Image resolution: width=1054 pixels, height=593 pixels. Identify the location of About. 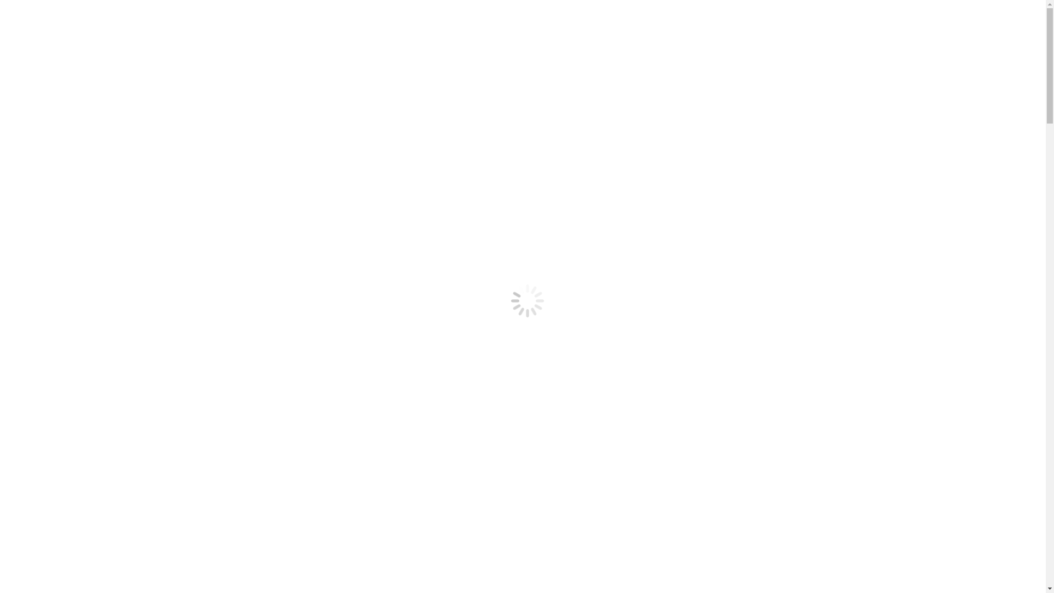
(37, 124).